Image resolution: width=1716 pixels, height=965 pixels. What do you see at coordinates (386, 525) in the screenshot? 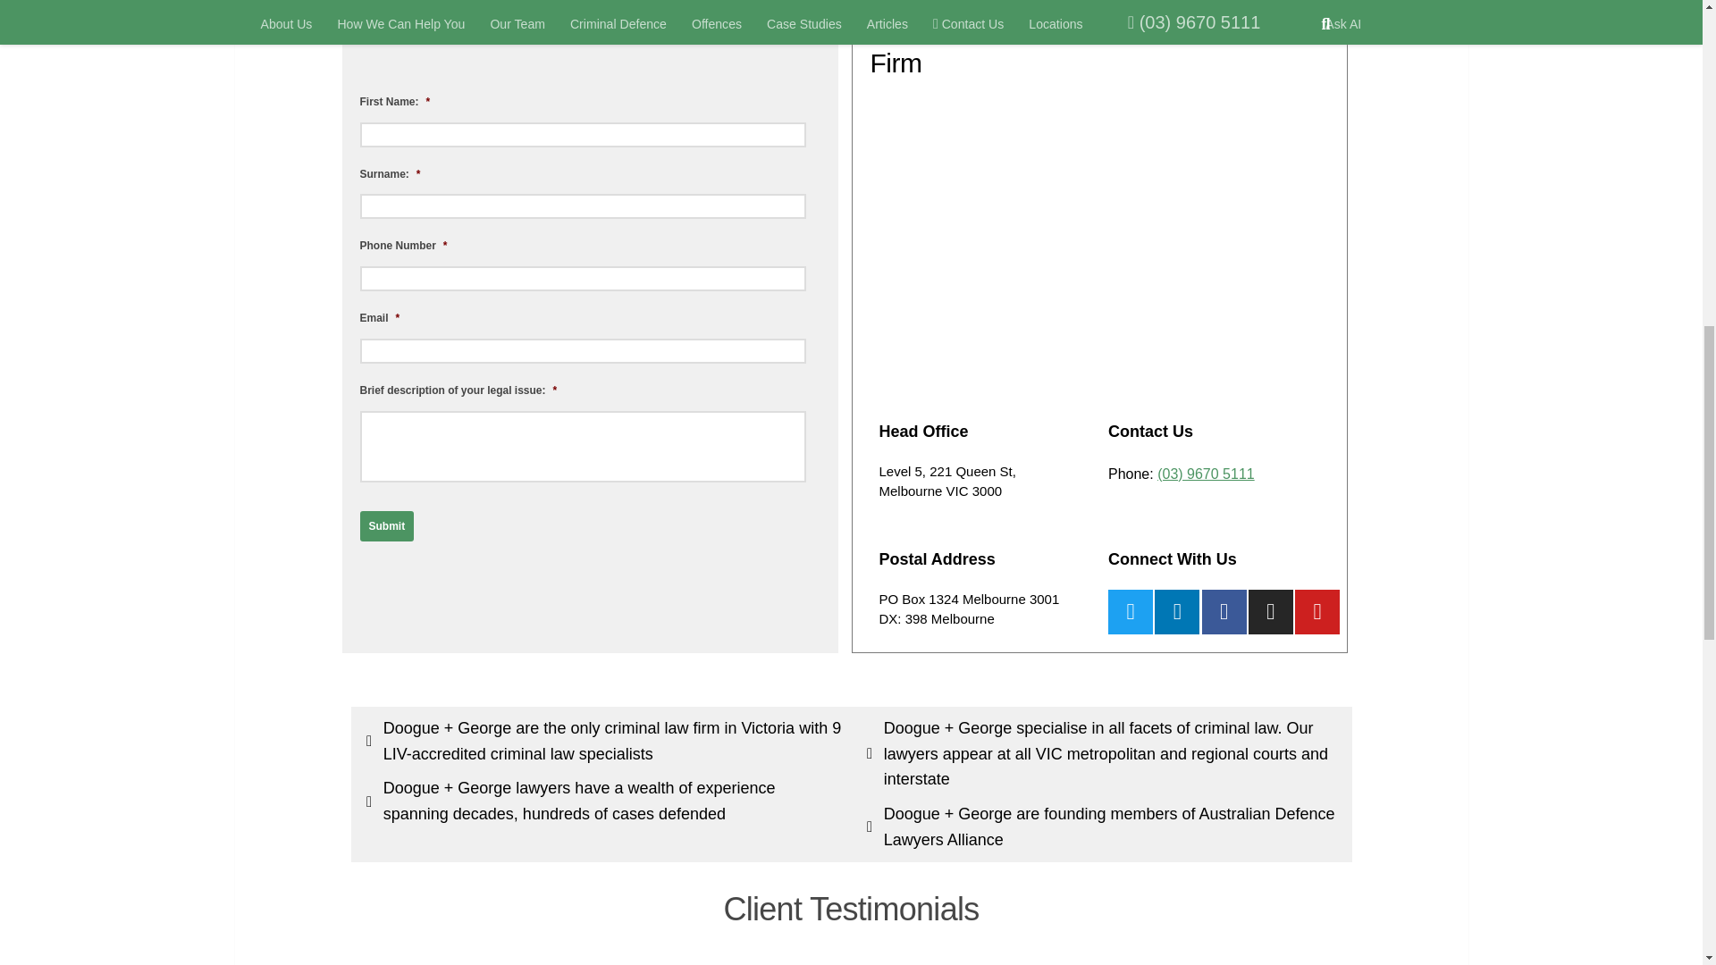
I see `Submit` at bounding box center [386, 525].